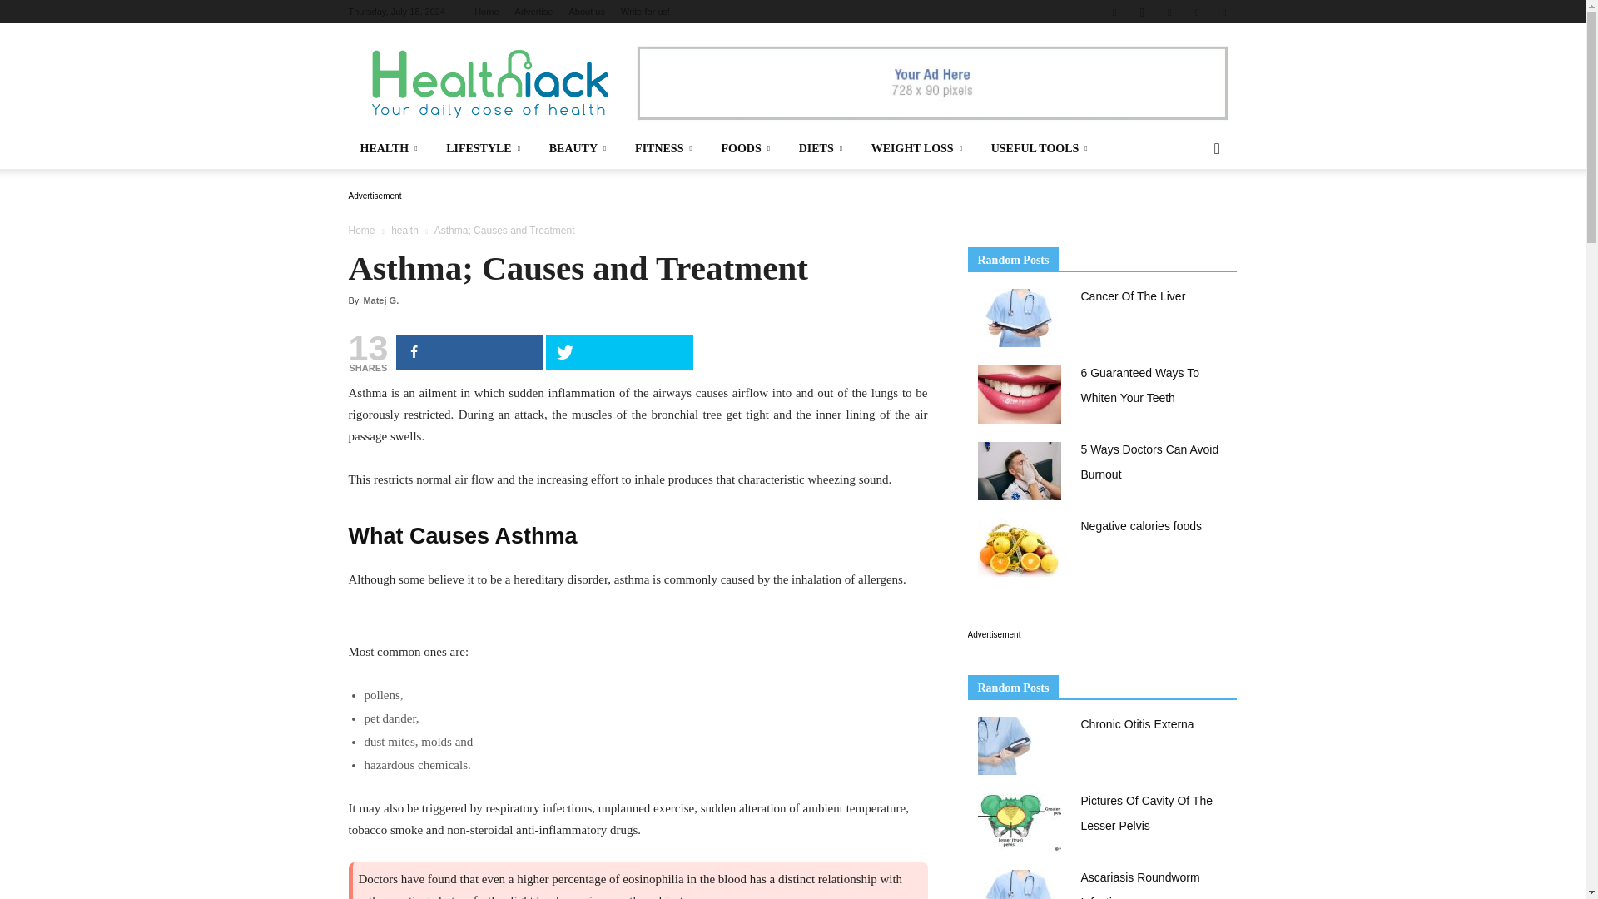 Image resolution: width=1598 pixels, height=899 pixels. I want to click on Vimeo, so click(1197, 12).